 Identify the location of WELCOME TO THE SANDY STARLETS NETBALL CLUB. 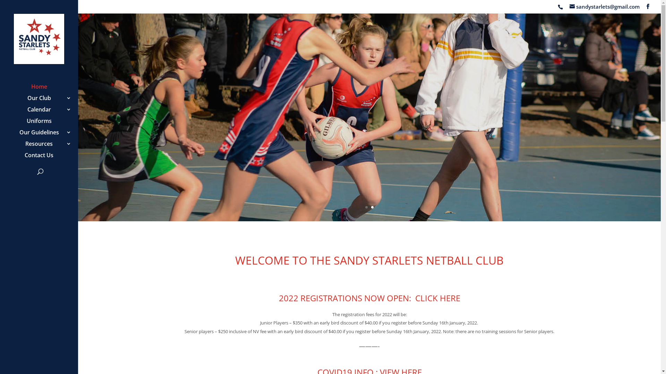
(369, 260).